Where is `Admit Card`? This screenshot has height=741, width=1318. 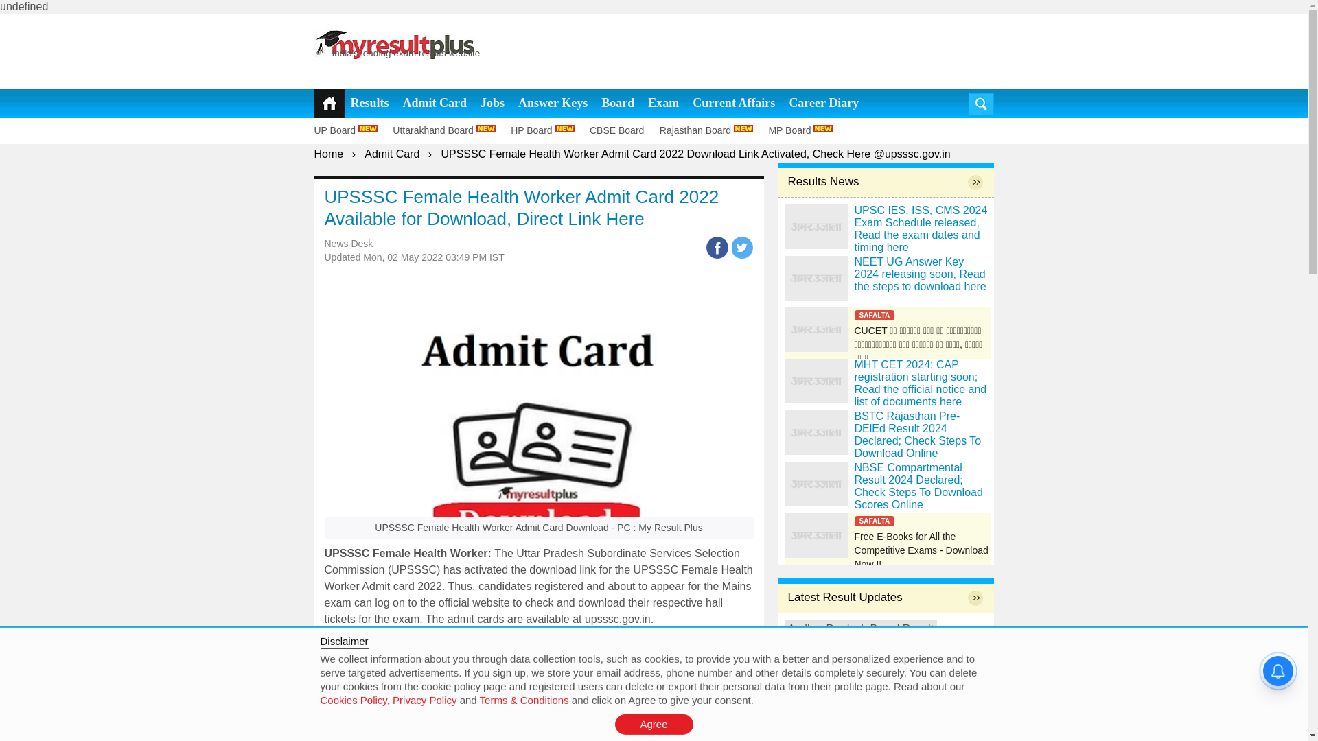 Admit Card is located at coordinates (391, 154).